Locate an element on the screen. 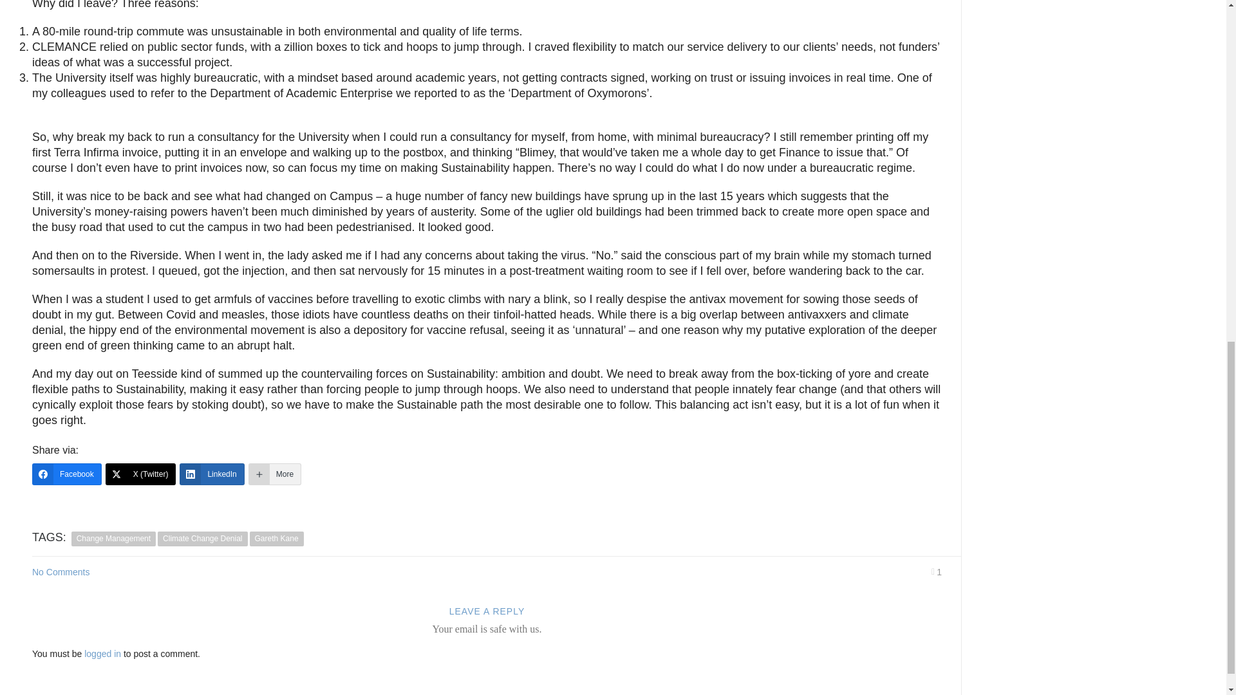 Image resolution: width=1236 pixels, height=695 pixels. No Comments is located at coordinates (61, 572).